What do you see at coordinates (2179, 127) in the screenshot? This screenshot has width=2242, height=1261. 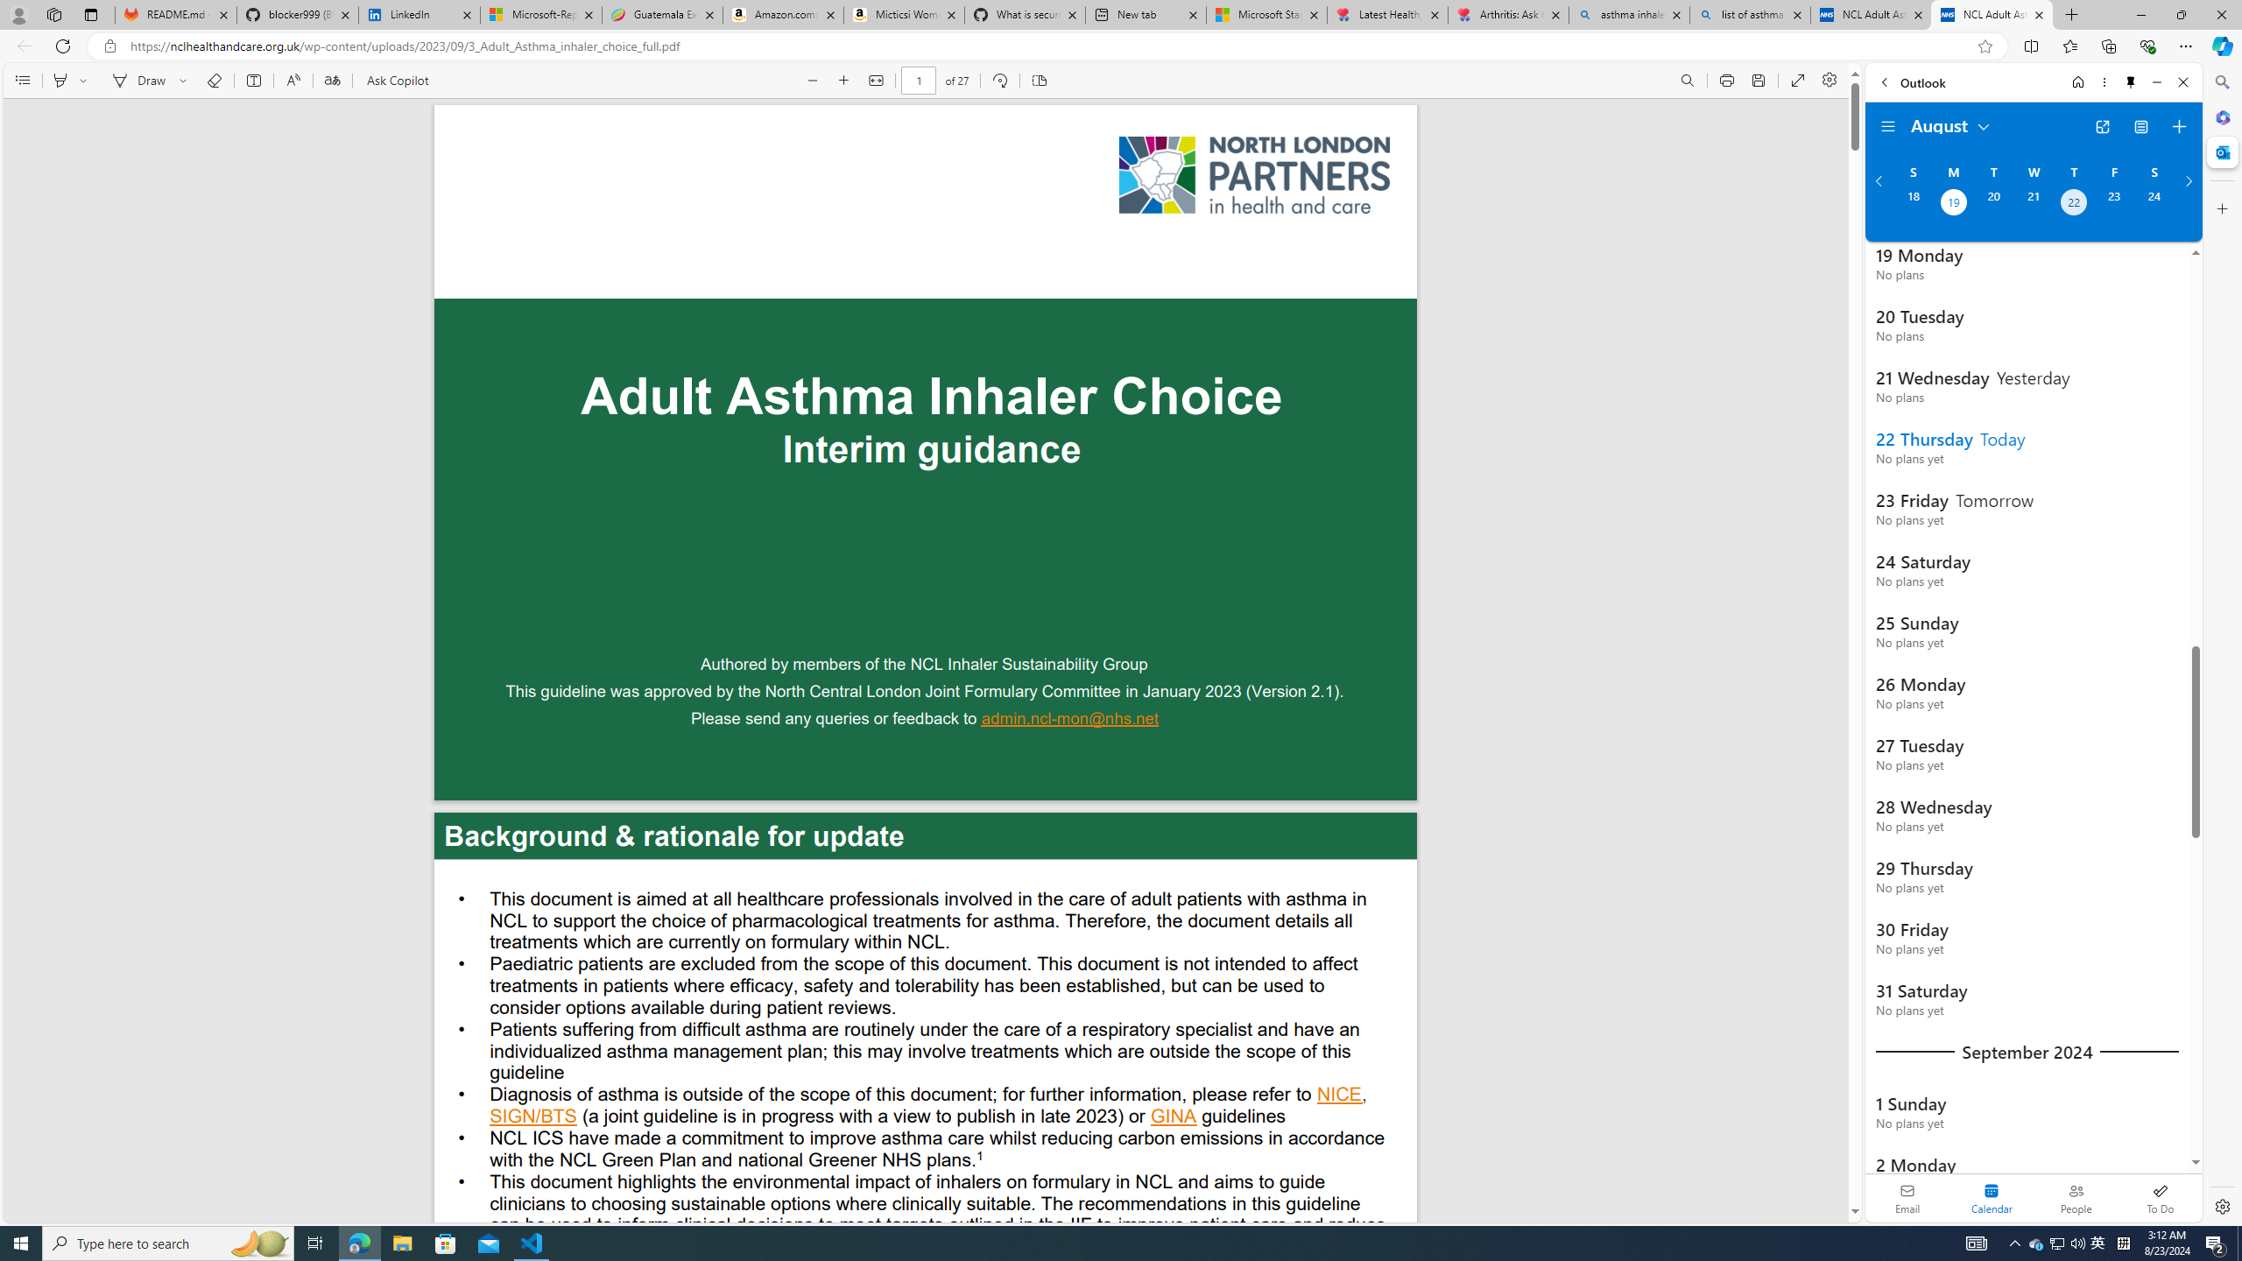 I see `Create event` at bounding box center [2179, 127].